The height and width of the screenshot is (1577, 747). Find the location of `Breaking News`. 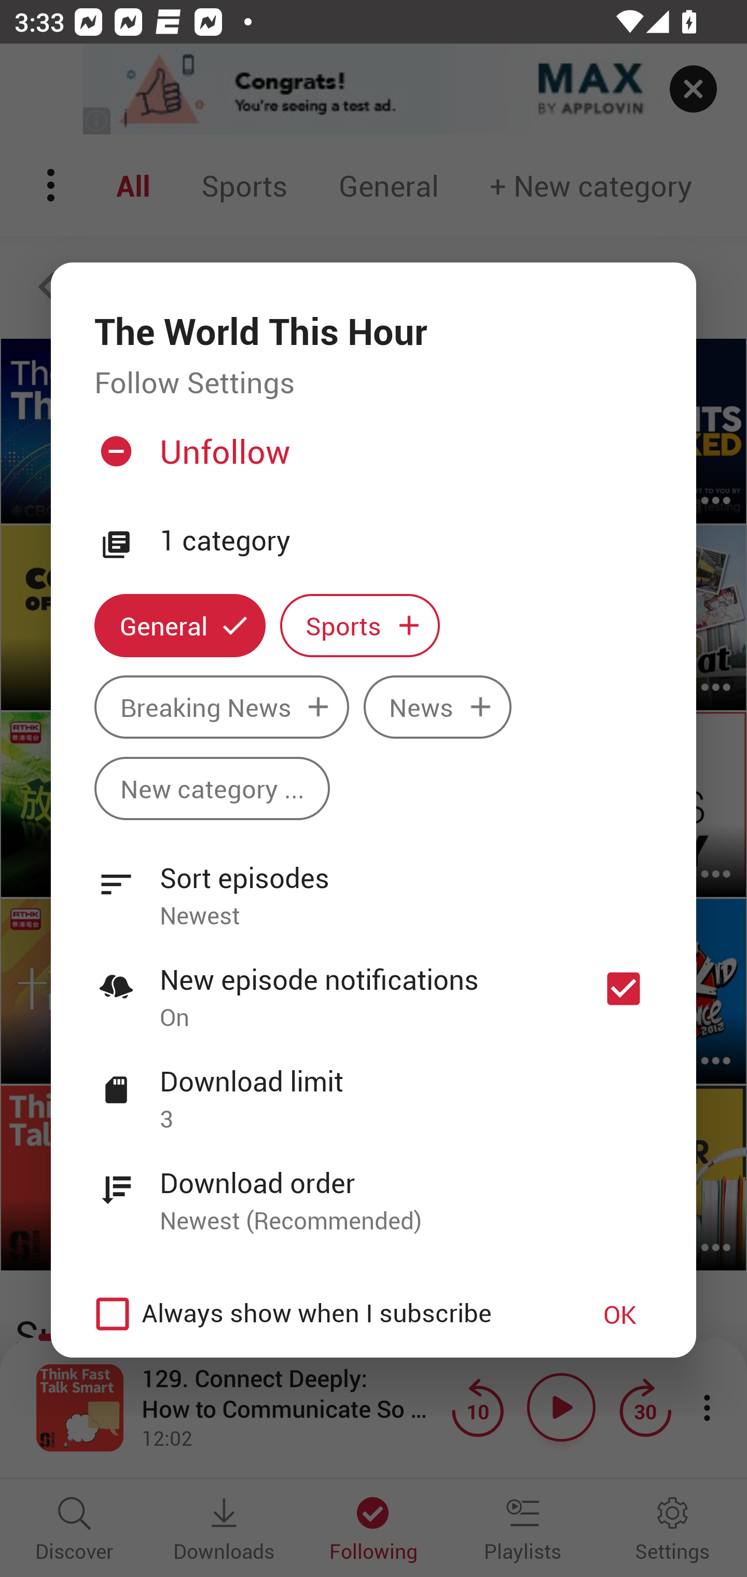

Breaking News is located at coordinates (221, 707).